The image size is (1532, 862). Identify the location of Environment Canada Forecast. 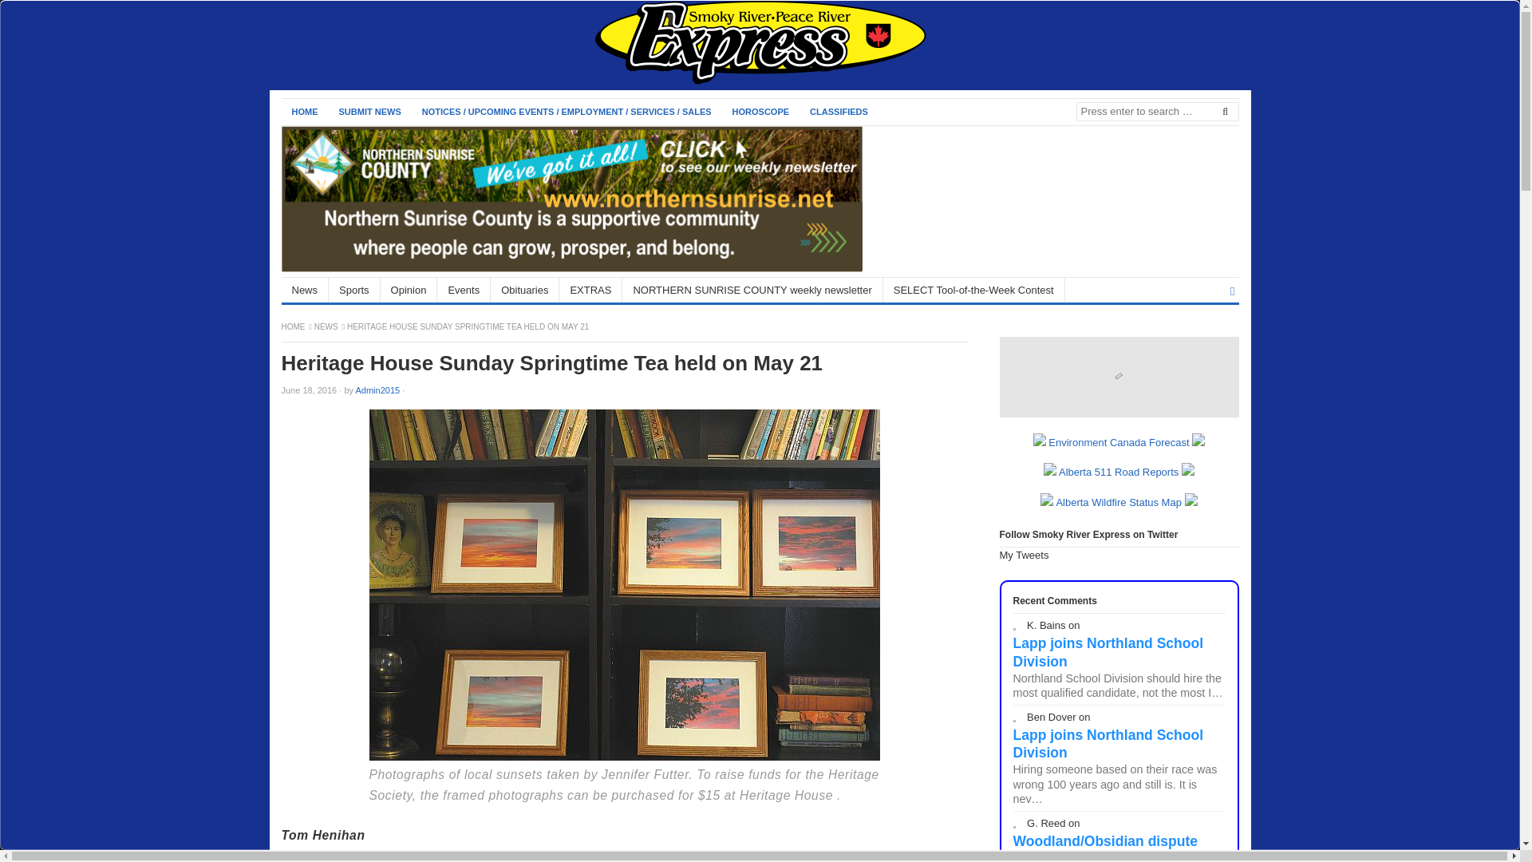
(1119, 442).